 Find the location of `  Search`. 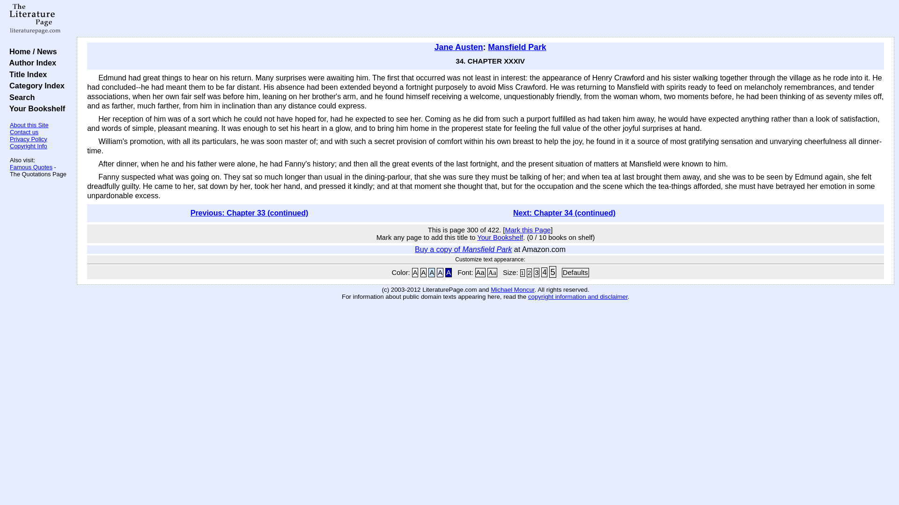

  Search is located at coordinates (20, 97).